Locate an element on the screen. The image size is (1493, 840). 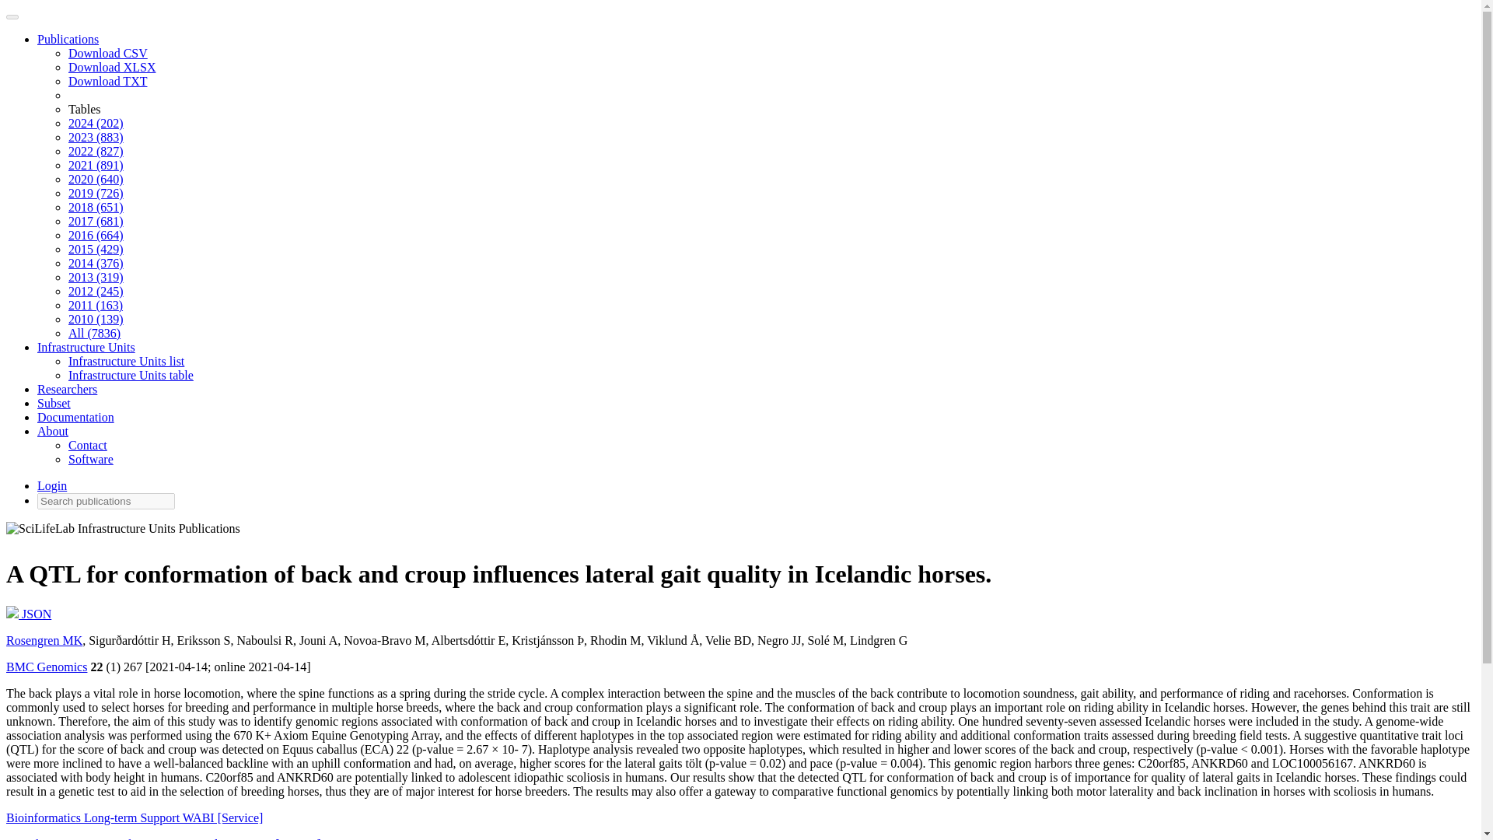
Contact is located at coordinates (88, 445).